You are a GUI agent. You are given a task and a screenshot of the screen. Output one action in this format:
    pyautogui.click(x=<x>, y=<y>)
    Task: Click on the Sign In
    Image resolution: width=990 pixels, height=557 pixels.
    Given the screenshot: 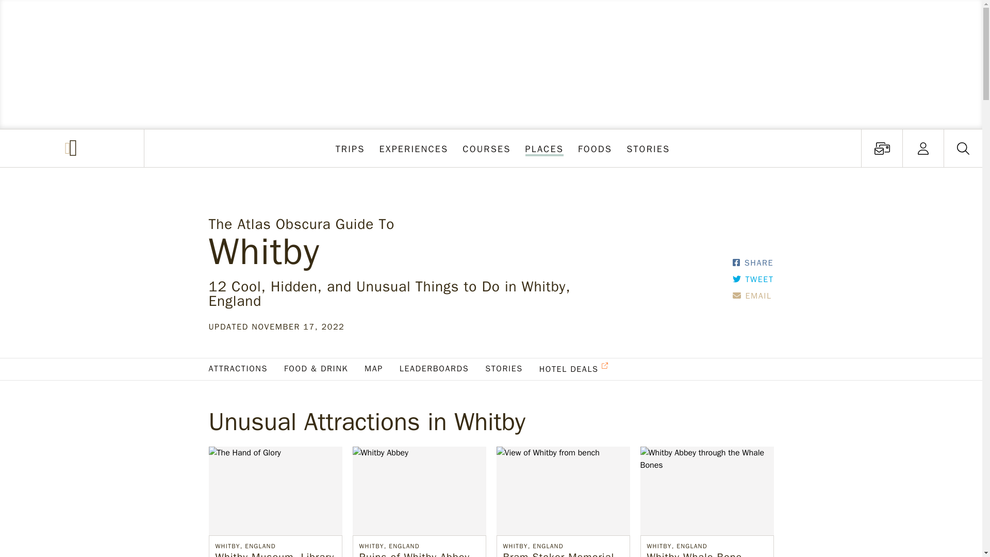 What is the action you would take?
    pyautogui.click(x=882, y=148)
    